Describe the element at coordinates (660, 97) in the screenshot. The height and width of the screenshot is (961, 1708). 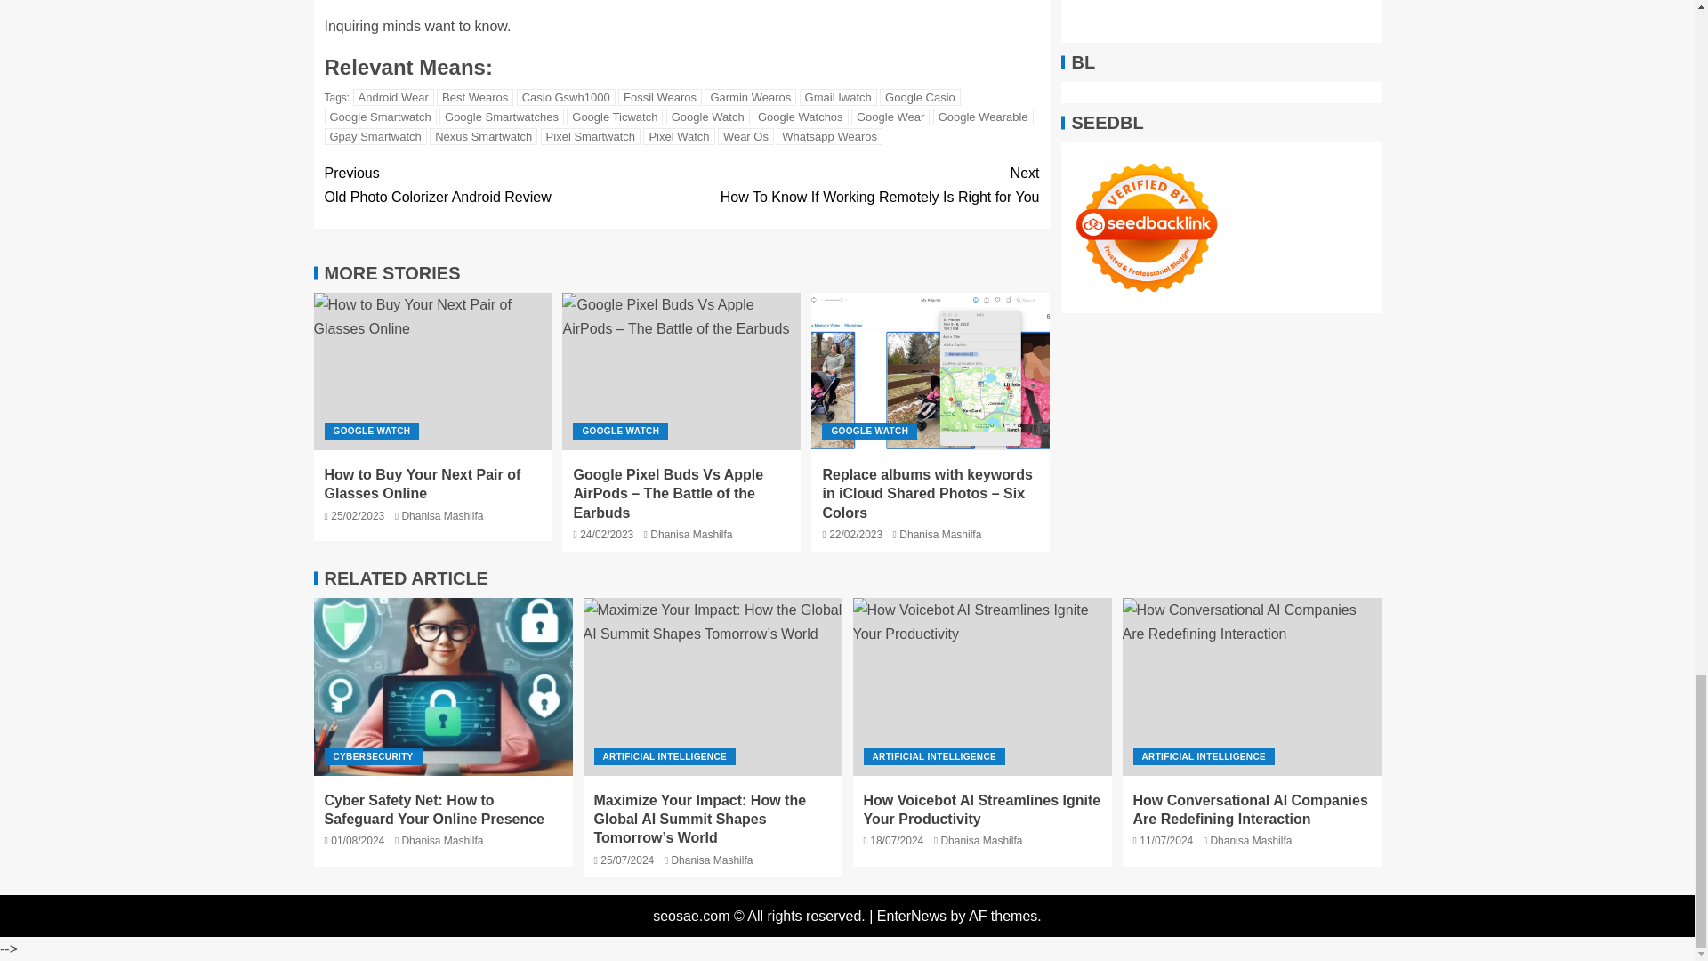
I see `Fossil Wearos` at that location.